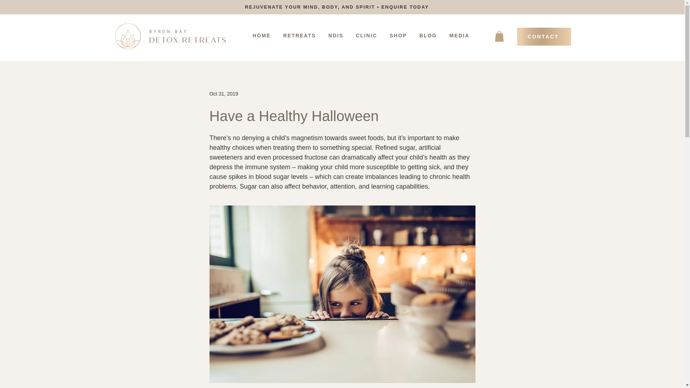 The height and width of the screenshot is (388, 690). What do you see at coordinates (262, 35) in the screenshot?
I see `HOME` at bounding box center [262, 35].